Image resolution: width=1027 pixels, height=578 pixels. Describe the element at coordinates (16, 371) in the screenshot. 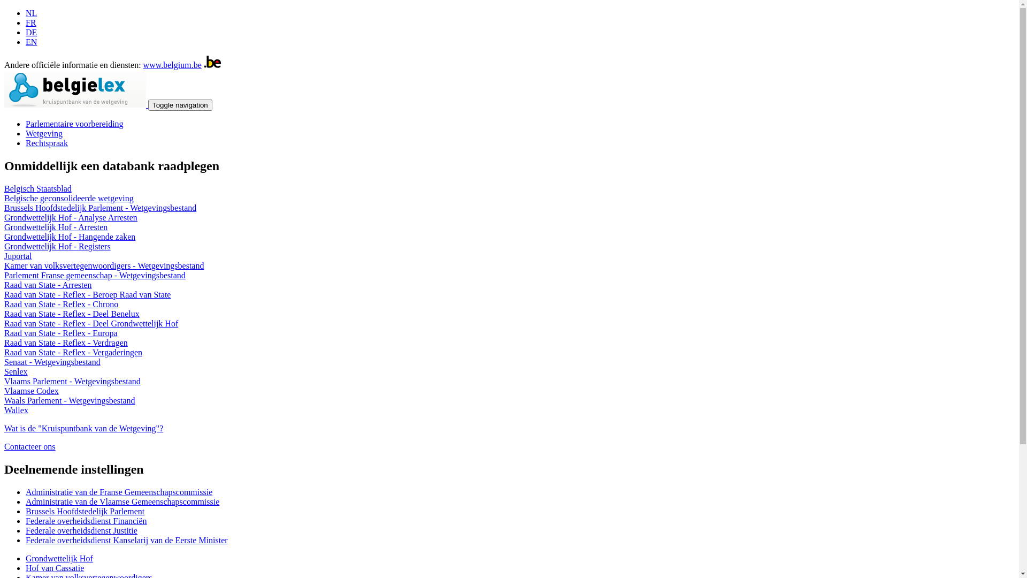

I see `Senlex` at that location.